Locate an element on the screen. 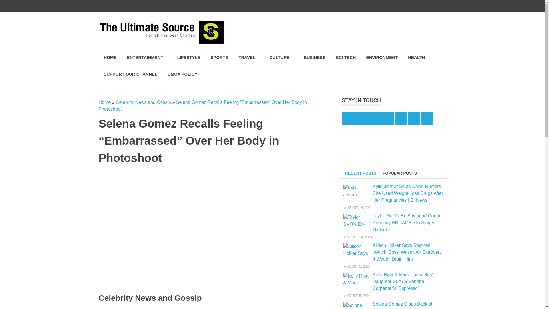 The width and height of the screenshot is (549, 309). SCI TECH is located at coordinates (345, 58).